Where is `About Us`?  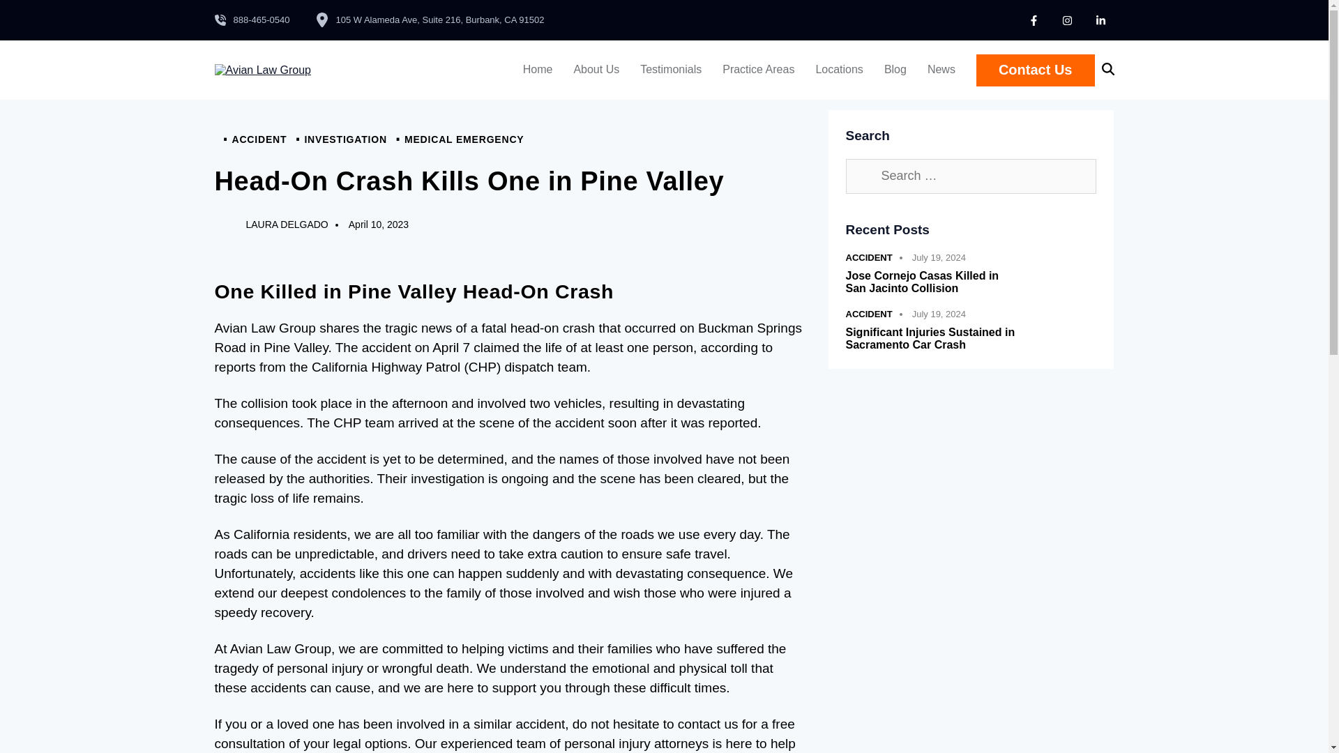 About Us is located at coordinates (596, 70).